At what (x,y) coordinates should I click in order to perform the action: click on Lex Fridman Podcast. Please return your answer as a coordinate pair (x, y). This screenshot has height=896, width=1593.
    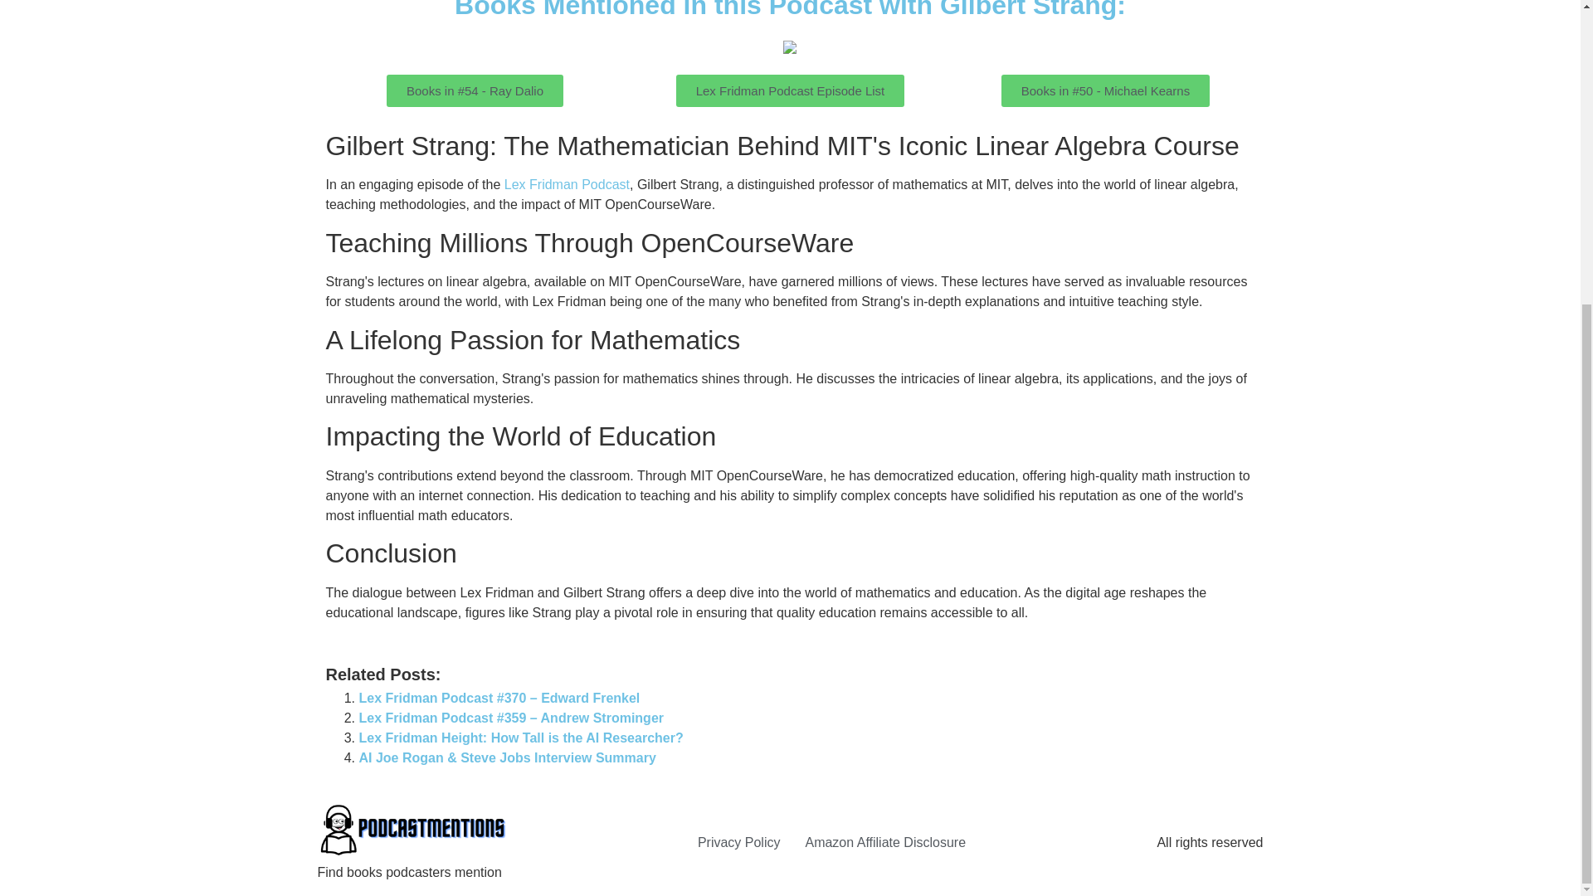
    Looking at the image, I should click on (567, 184).